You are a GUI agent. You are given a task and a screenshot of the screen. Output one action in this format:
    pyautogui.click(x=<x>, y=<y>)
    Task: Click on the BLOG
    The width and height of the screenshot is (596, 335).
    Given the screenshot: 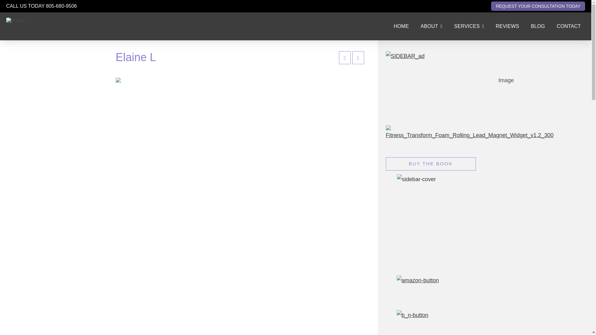 What is the action you would take?
    pyautogui.click(x=538, y=26)
    